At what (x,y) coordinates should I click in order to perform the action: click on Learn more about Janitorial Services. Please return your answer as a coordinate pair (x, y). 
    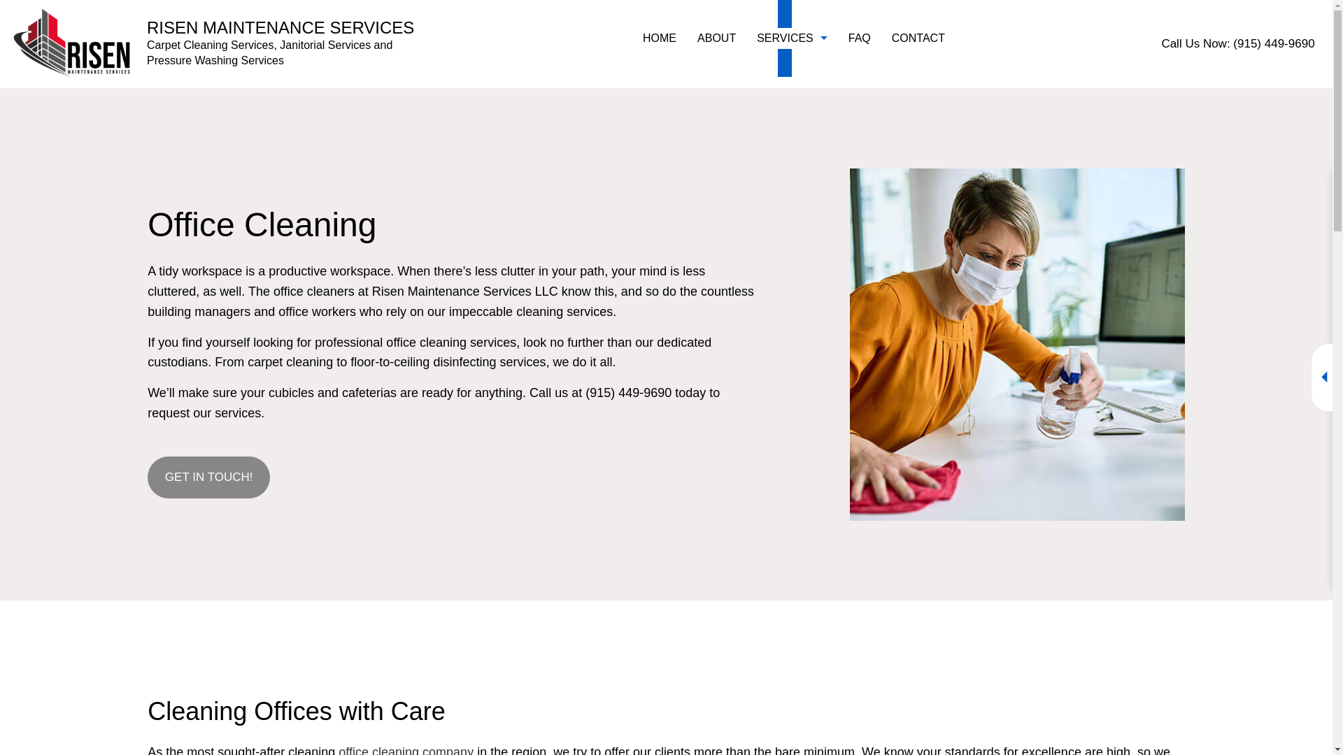
    Looking at the image, I should click on (406, 749).